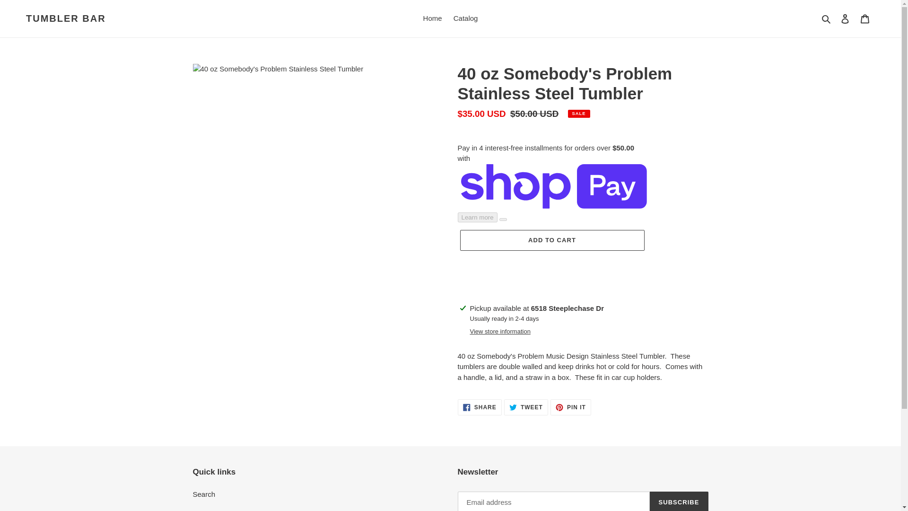 The height and width of the screenshot is (511, 908). What do you see at coordinates (570, 407) in the screenshot?
I see `ADD TO CART` at bounding box center [570, 407].